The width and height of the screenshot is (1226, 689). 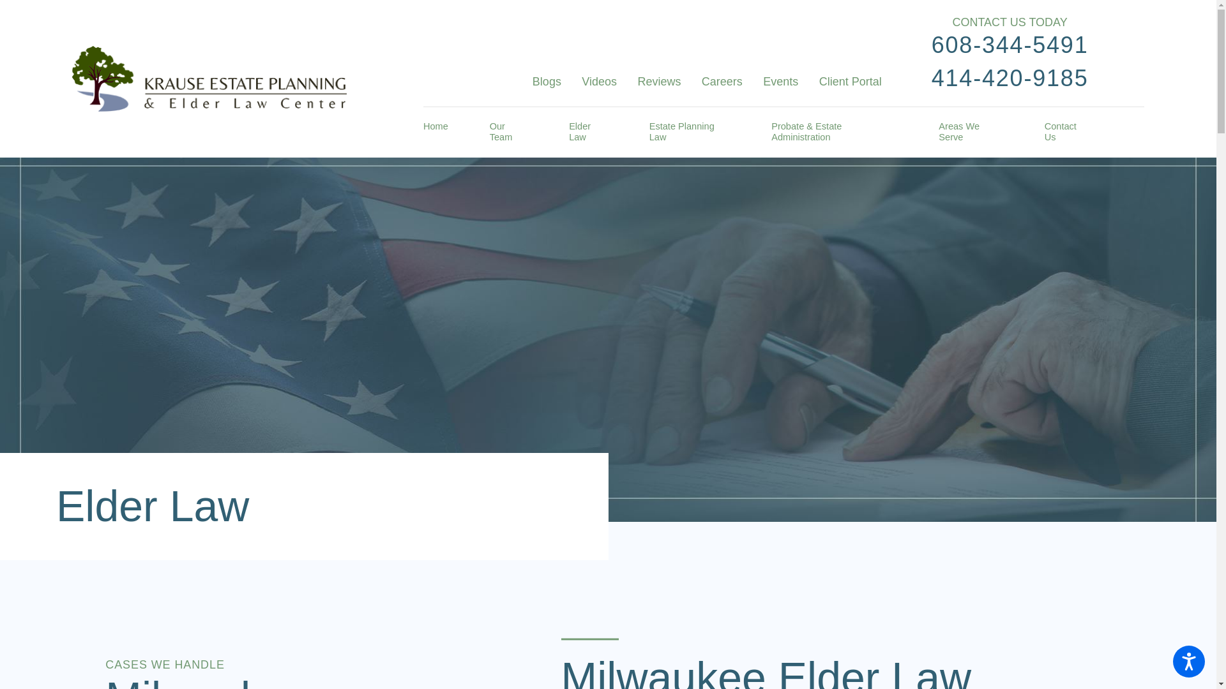 What do you see at coordinates (1189, 661) in the screenshot?
I see `Open the accessibility options menu` at bounding box center [1189, 661].